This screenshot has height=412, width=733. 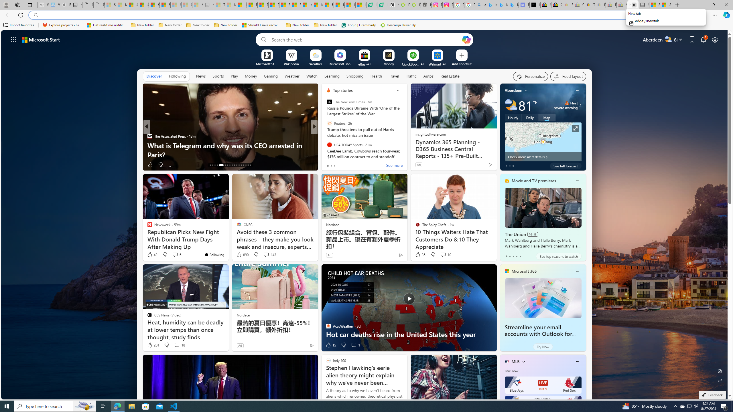 What do you see at coordinates (655, 5) in the screenshot?
I see `Shanghai, China hourly forecast | Microsoft Weather` at bounding box center [655, 5].